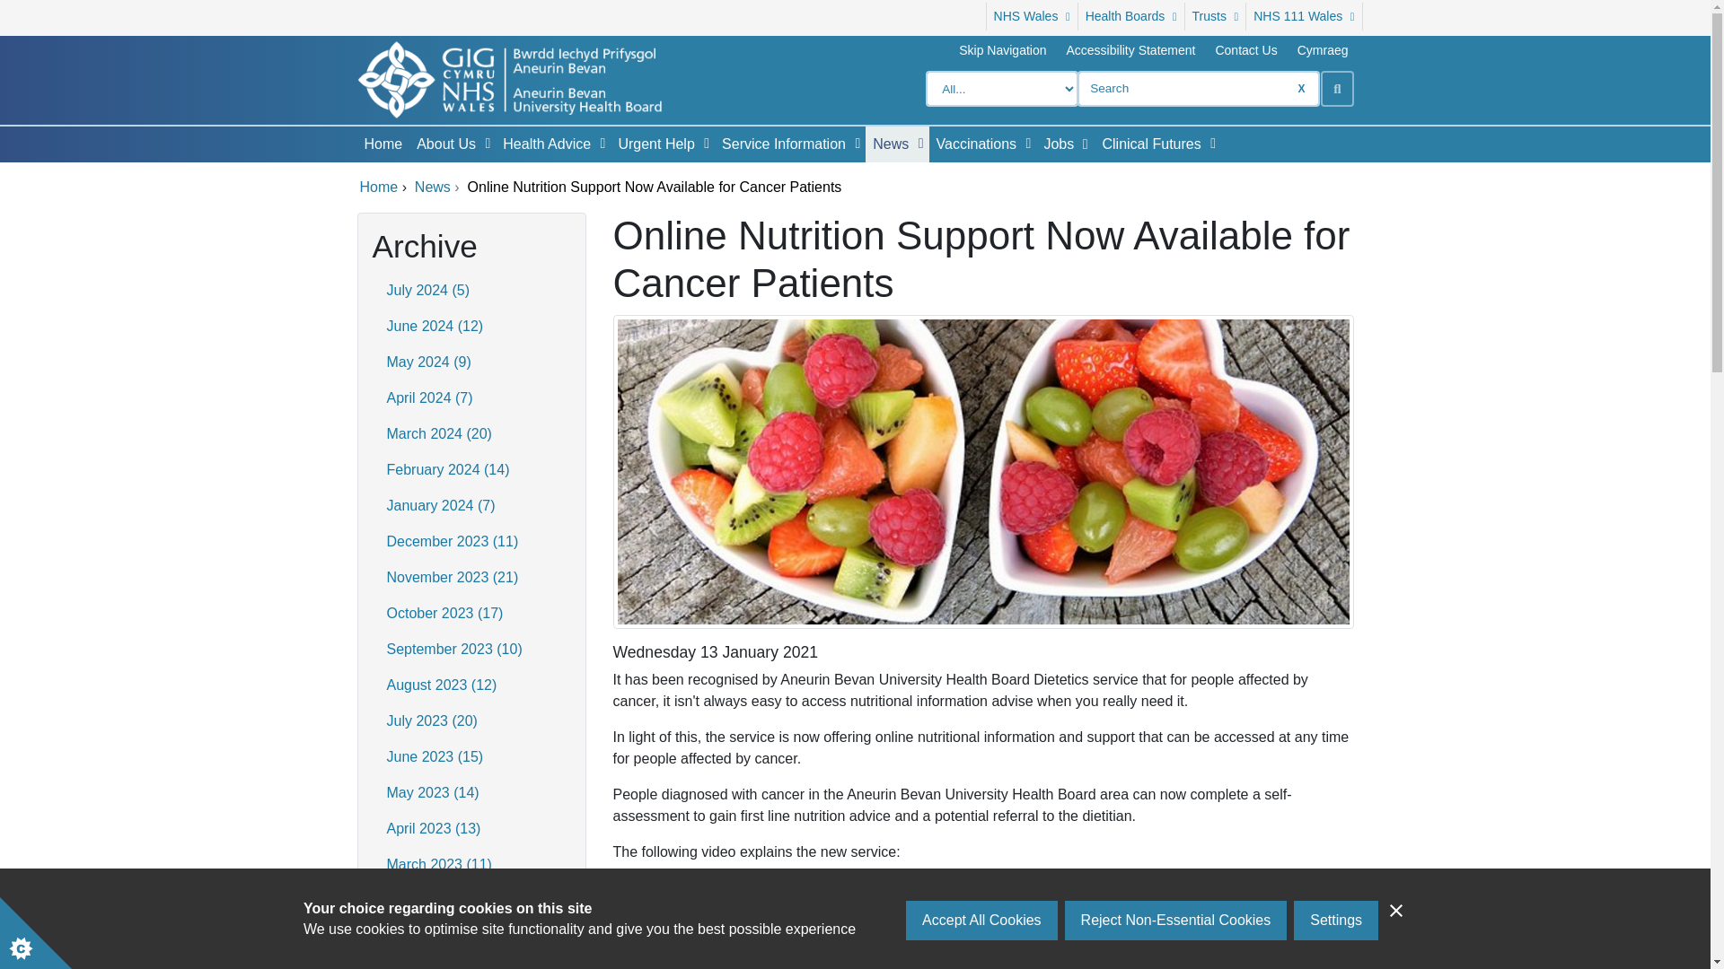 The image size is (1724, 969). What do you see at coordinates (1032, 16) in the screenshot?
I see `NHS Wales` at bounding box center [1032, 16].